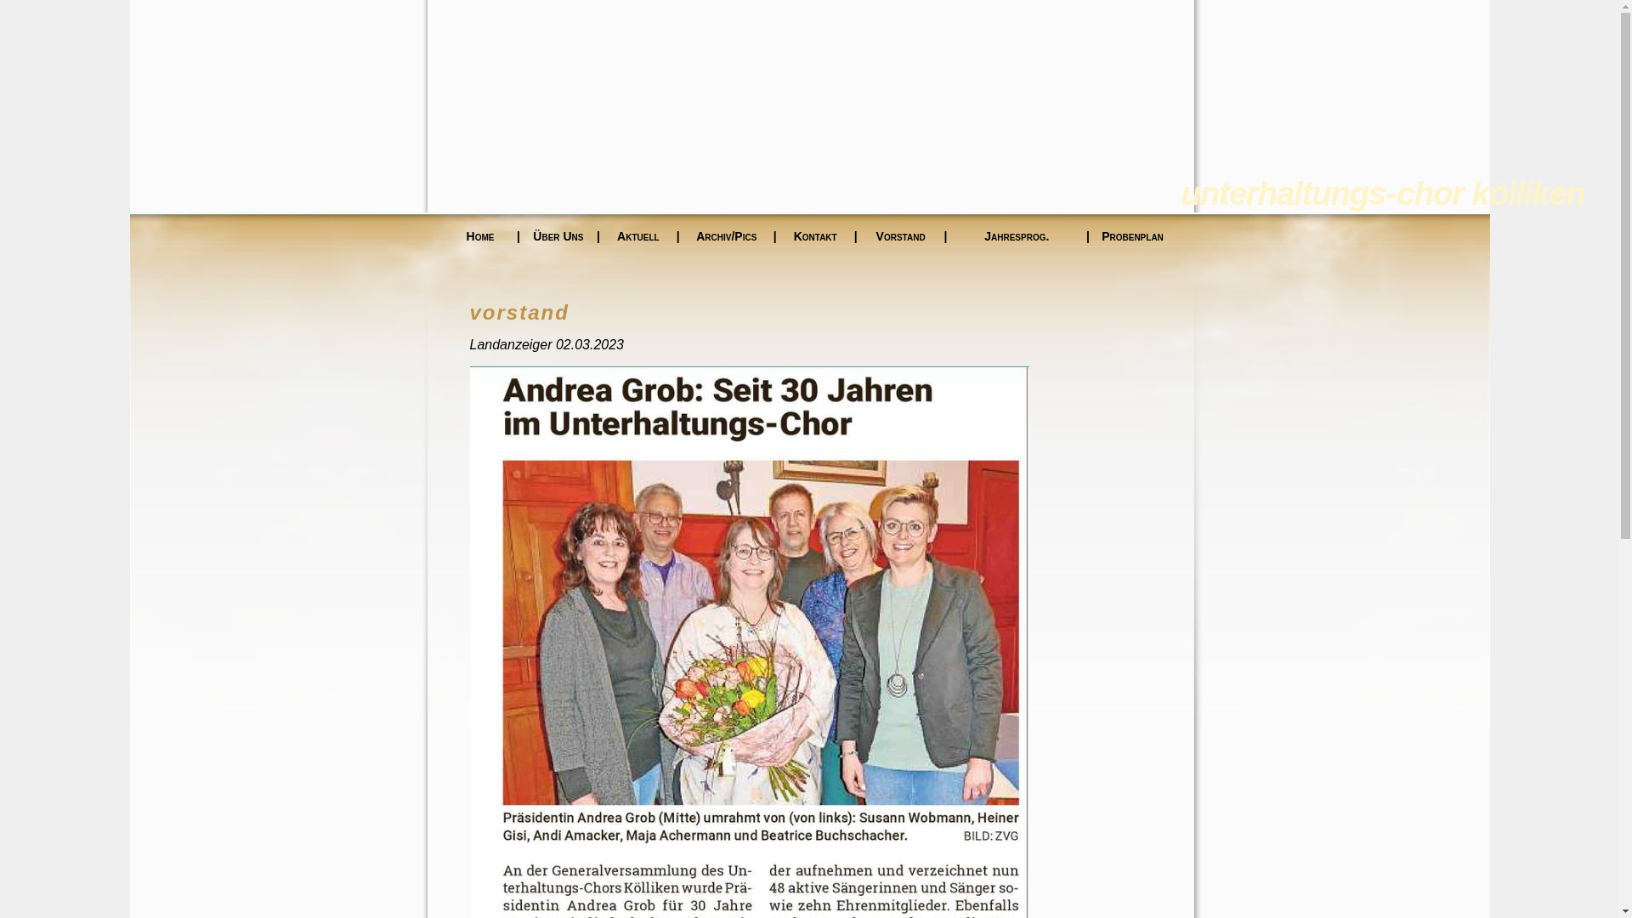 Image resolution: width=1632 pixels, height=918 pixels. I want to click on Archiv/Pics, so click(727, 236).